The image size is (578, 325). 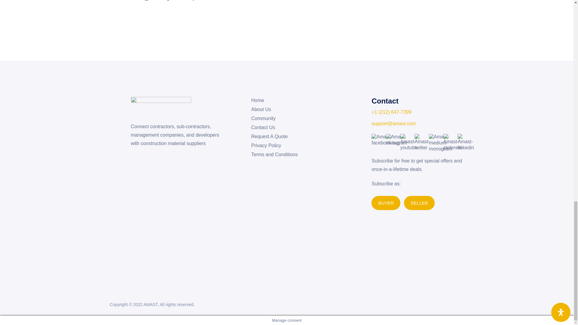 I want to click on SELLER, so click(x=419, y=203).